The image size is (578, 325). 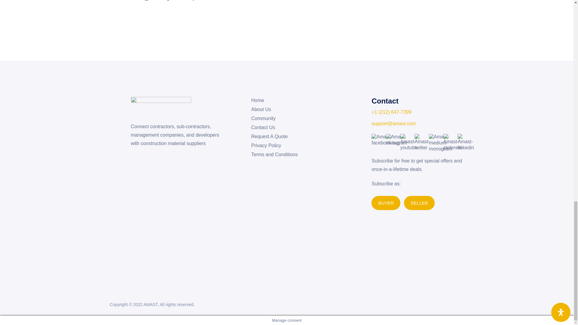 I want to click on SELLER, so click(x=419, y=203).